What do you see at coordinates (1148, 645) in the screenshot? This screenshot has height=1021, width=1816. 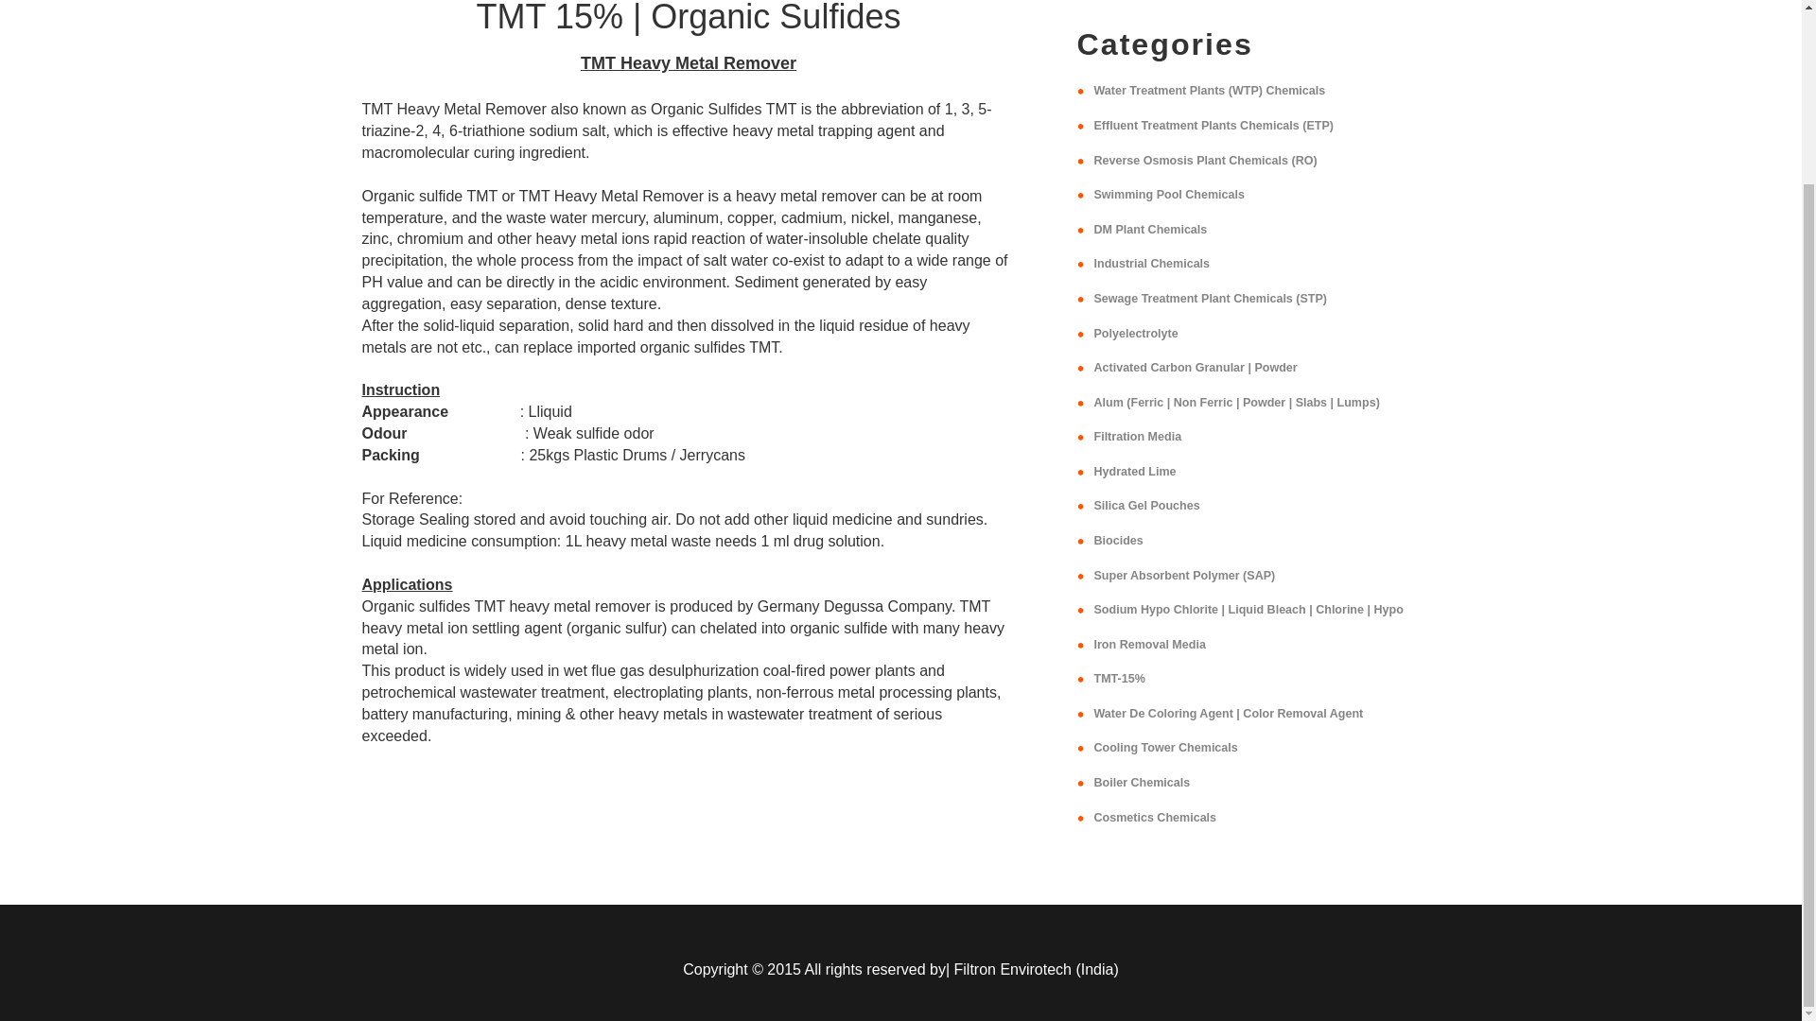 I see `Iron Removal Media` at bounding box center [1148, 645].